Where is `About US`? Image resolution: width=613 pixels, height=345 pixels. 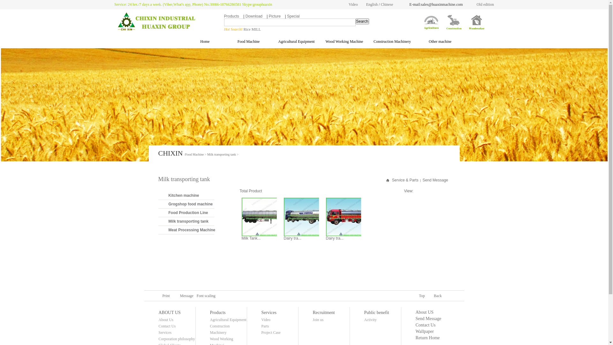
About US is located at coordinates (425, 312).